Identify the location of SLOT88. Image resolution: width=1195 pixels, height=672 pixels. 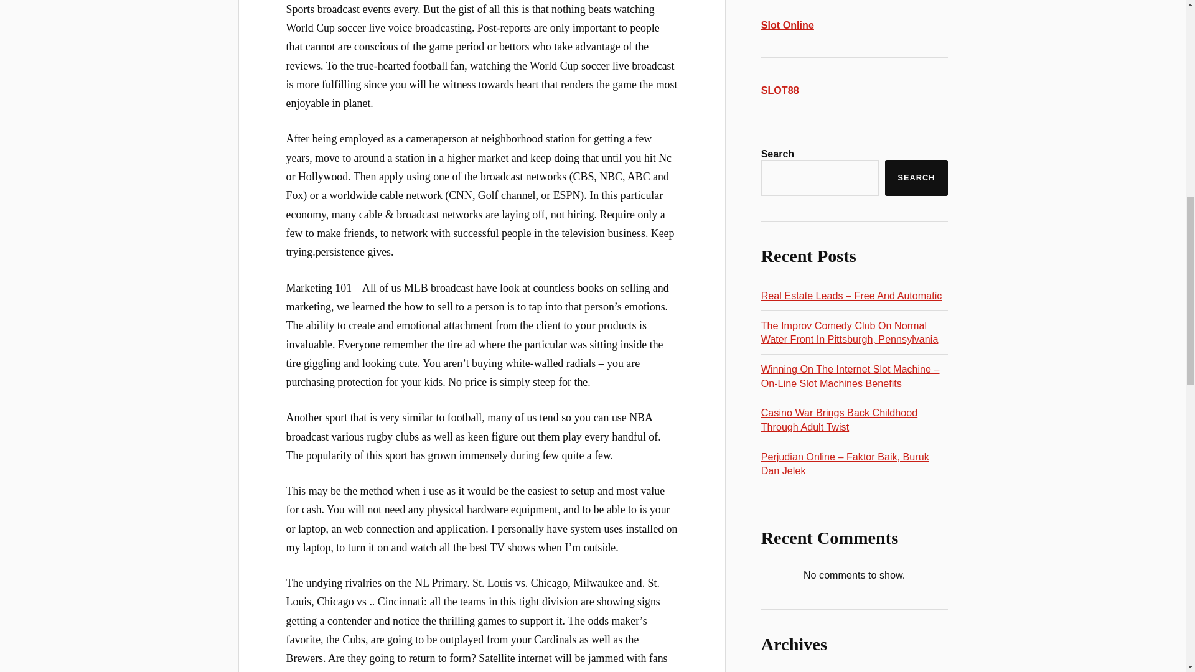
(780, 90).